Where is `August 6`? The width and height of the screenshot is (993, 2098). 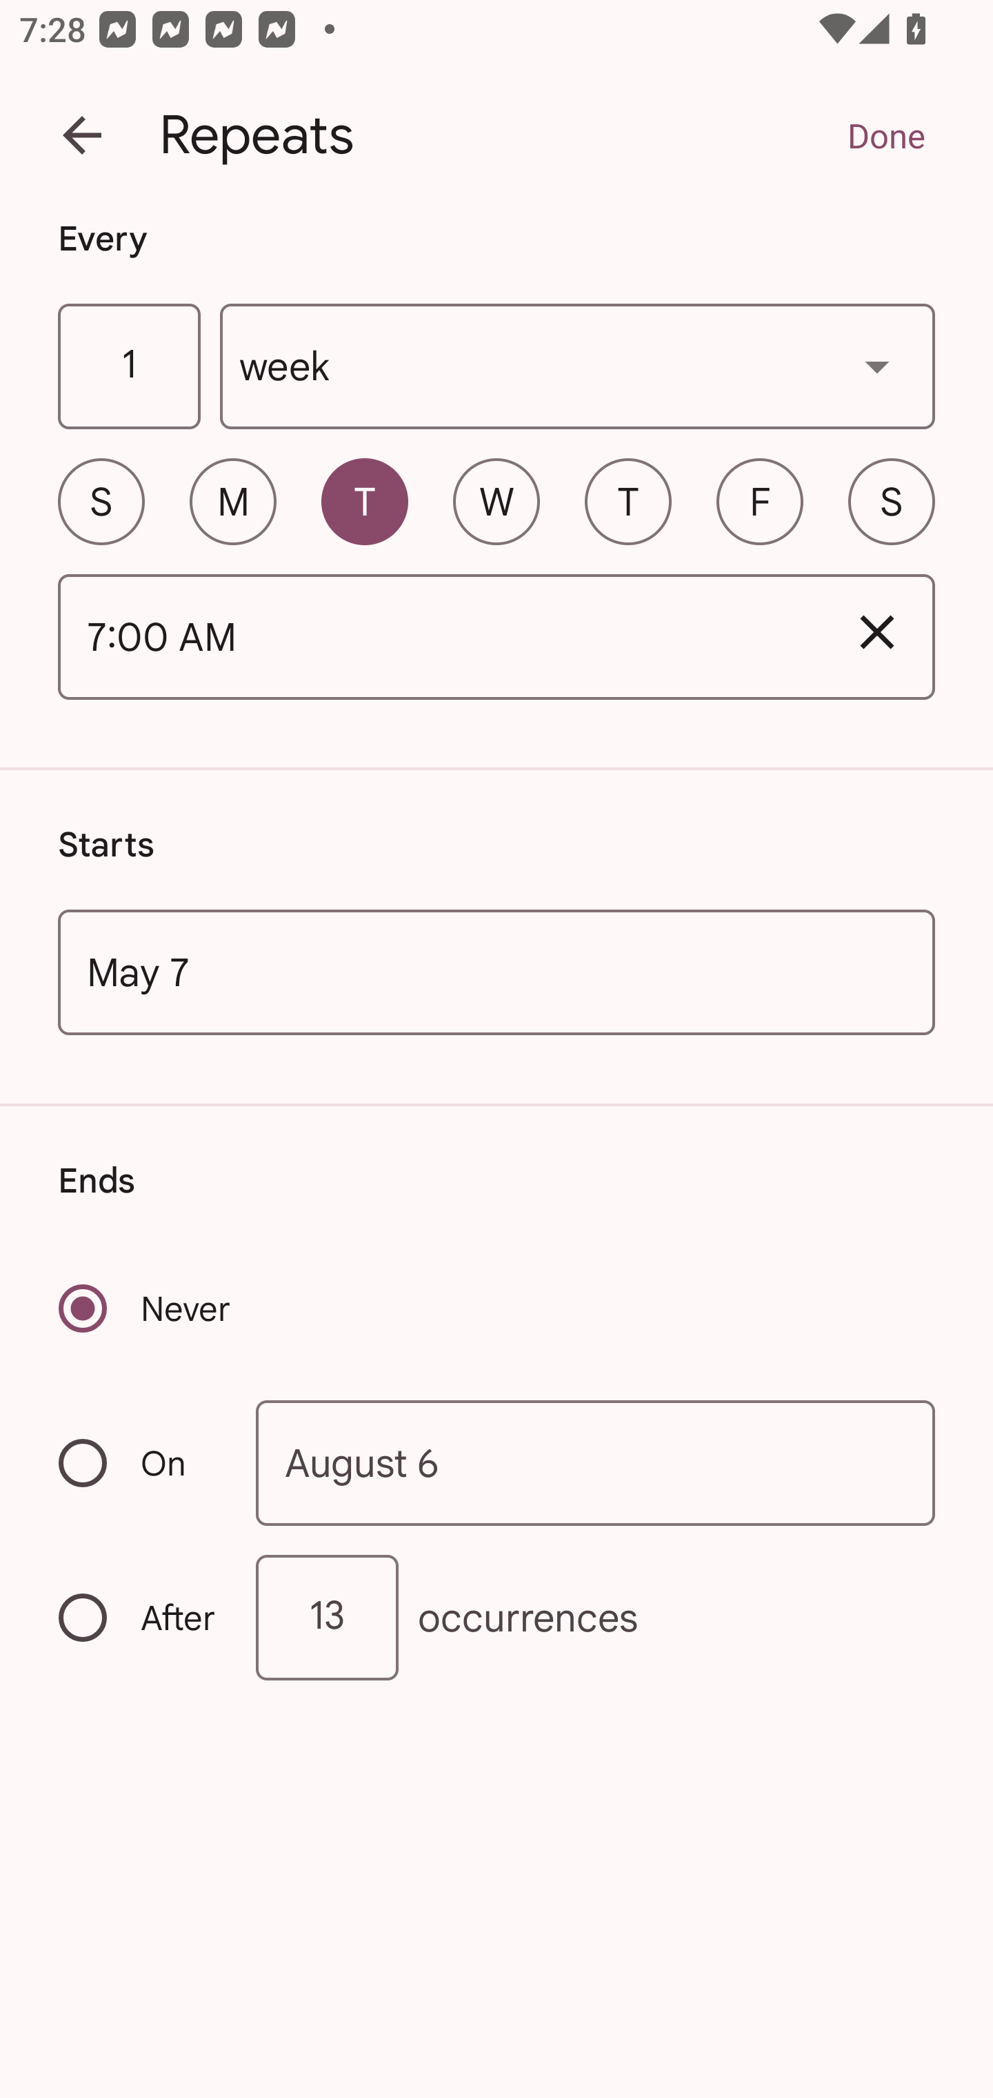
August 6 is located at coordinates (596, 1462).